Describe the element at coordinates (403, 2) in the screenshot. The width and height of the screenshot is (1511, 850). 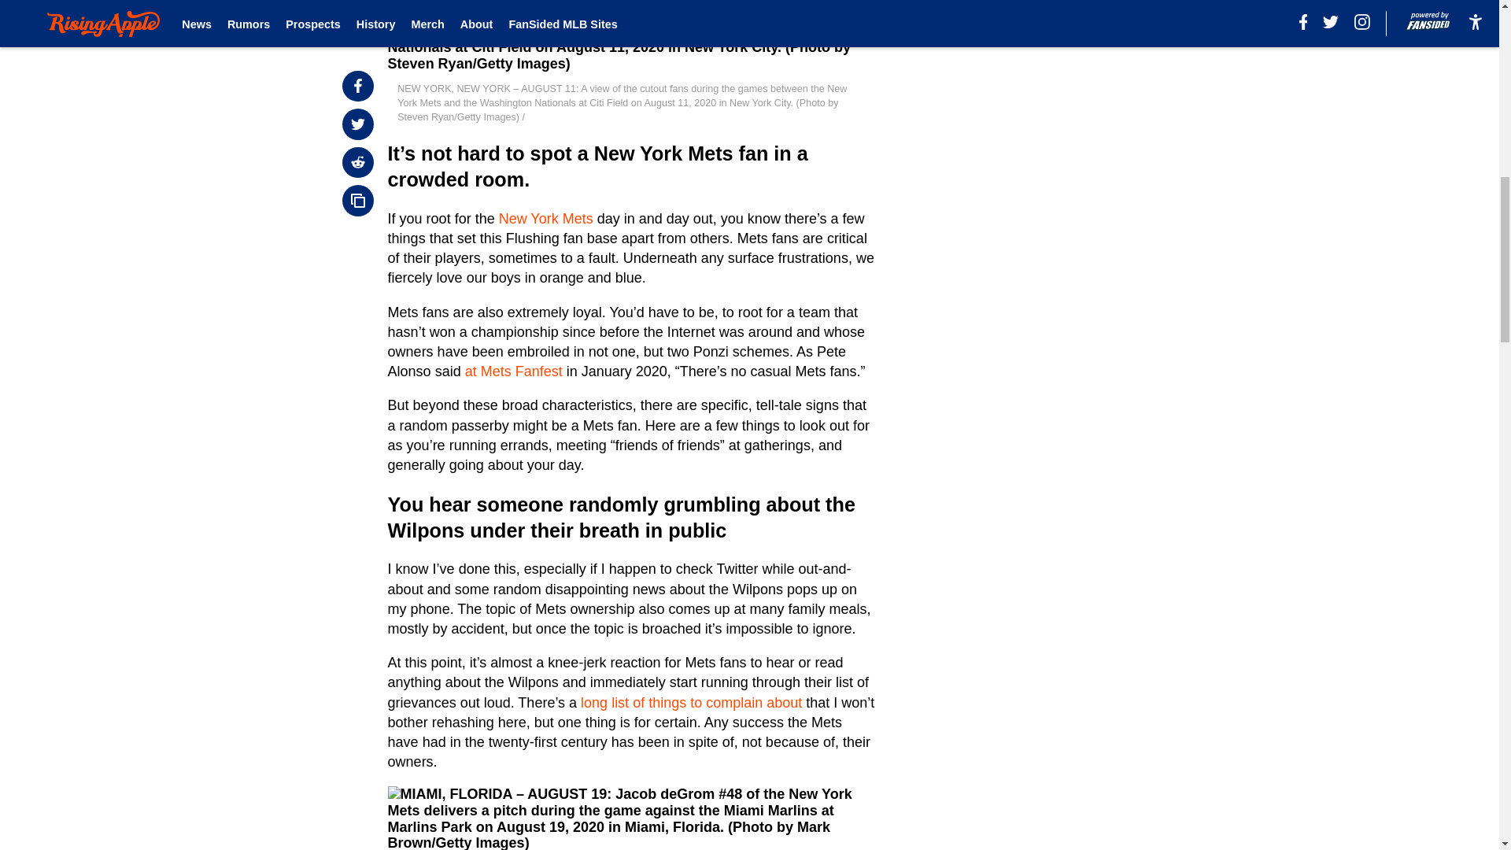
I see `Next` at that location.